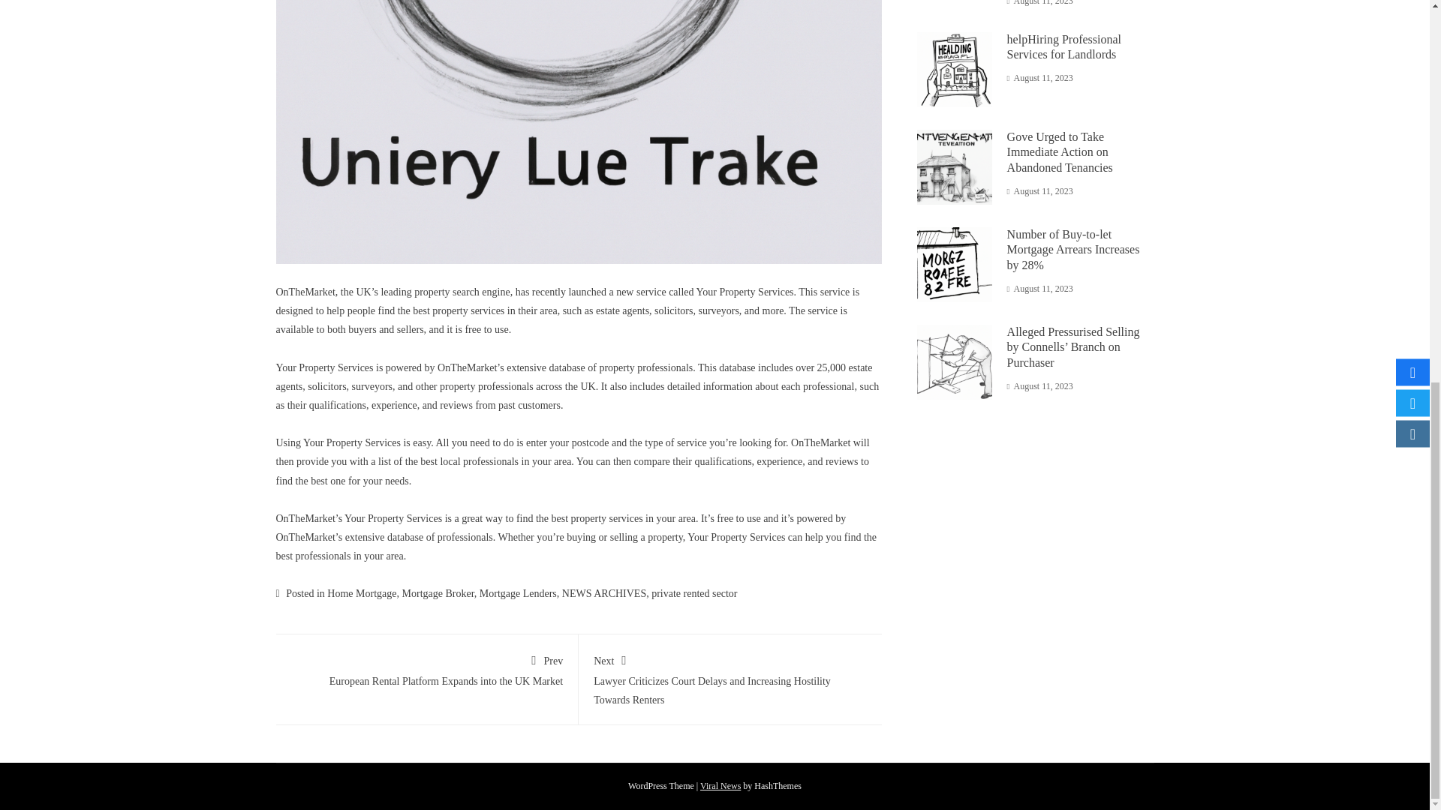 The width and height of the screenshot is (1441, 810). What do you see at coordinates (1060, 152) in the screenshot?
I see `Gove Urged to Take Immediate Action on Abandoned Tenancies` at bounding box center [1060, 152].